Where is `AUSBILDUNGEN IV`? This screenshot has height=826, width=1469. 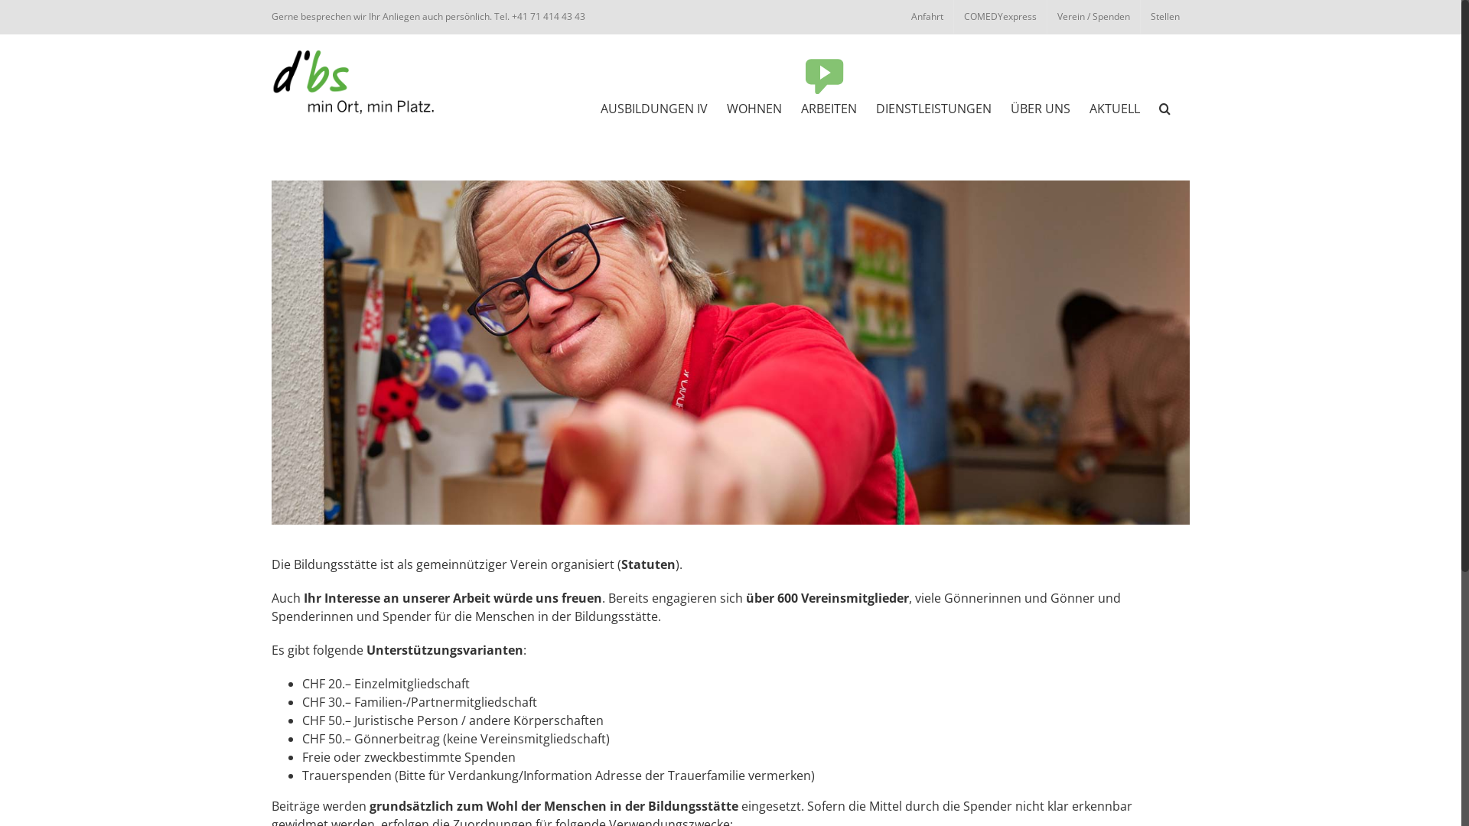 AUSBILDUNGEN IV is located at coordinates (654, 107).